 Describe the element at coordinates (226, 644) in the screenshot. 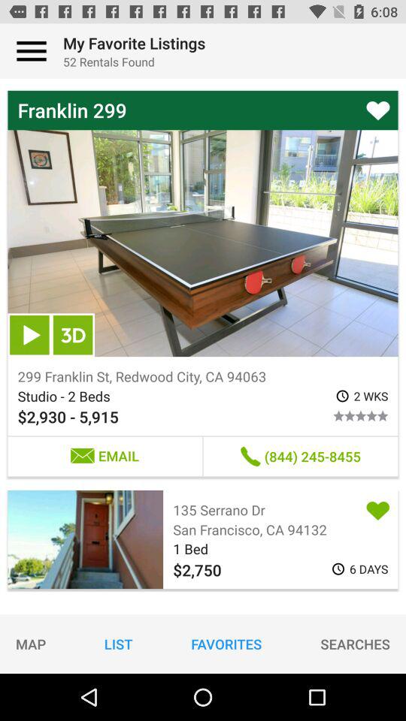

I see `open icon below $2,750` at that location.